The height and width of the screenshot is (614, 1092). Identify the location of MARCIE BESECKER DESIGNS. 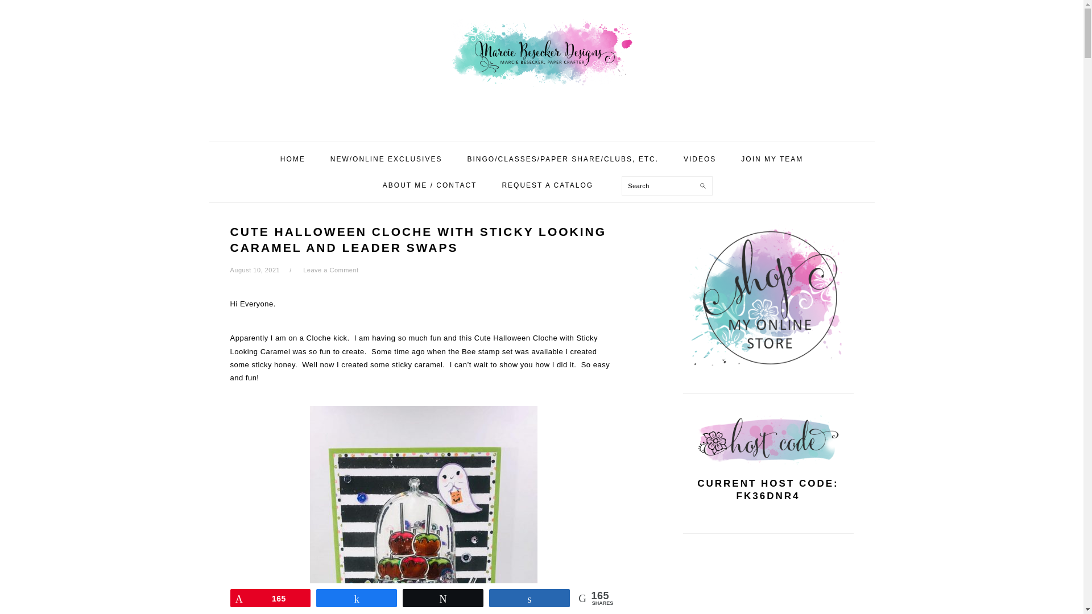
(541, 67).